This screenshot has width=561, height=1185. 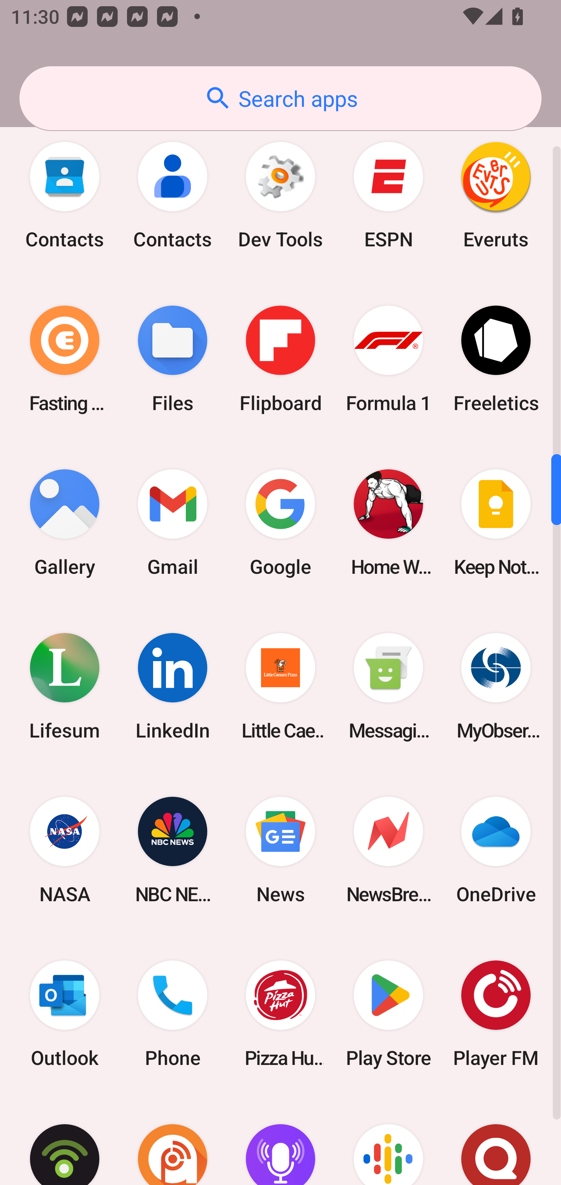 What do you see at coordinates (65, 686) in the screenshot?
I see `Lifesum` at bounding box center [65, 686].